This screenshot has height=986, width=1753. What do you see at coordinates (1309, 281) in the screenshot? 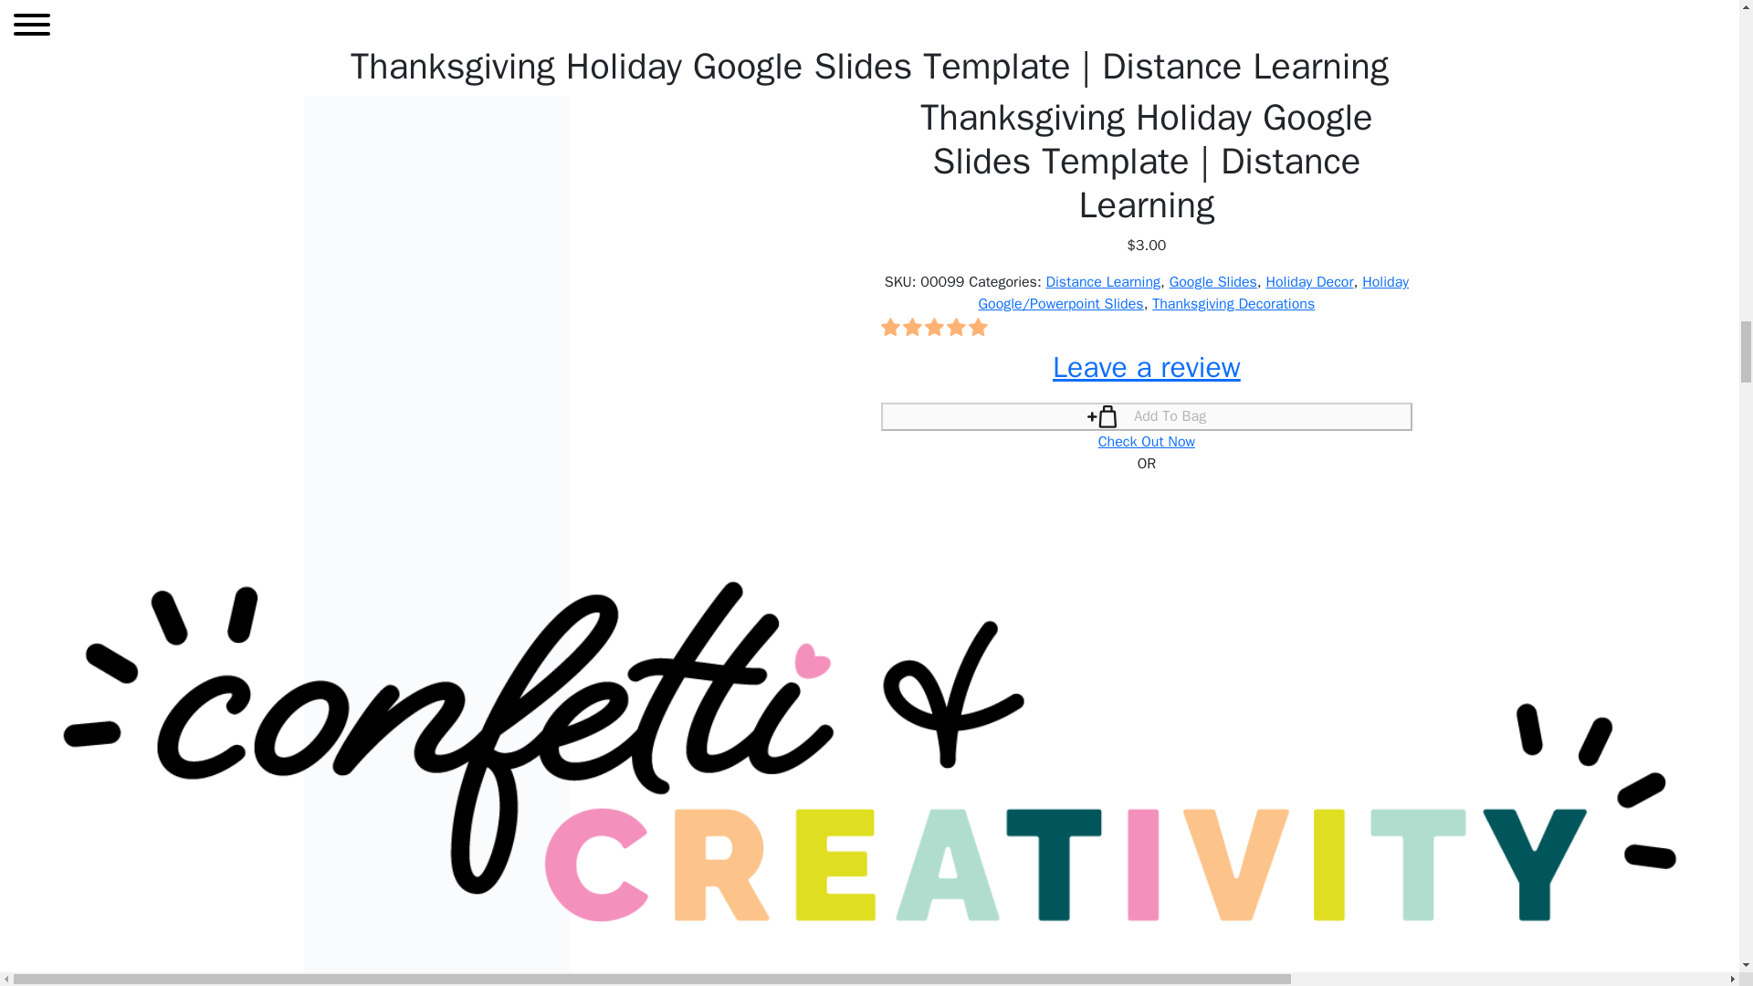
I see `Holiday Decor` at bounding box center [1309, 281].